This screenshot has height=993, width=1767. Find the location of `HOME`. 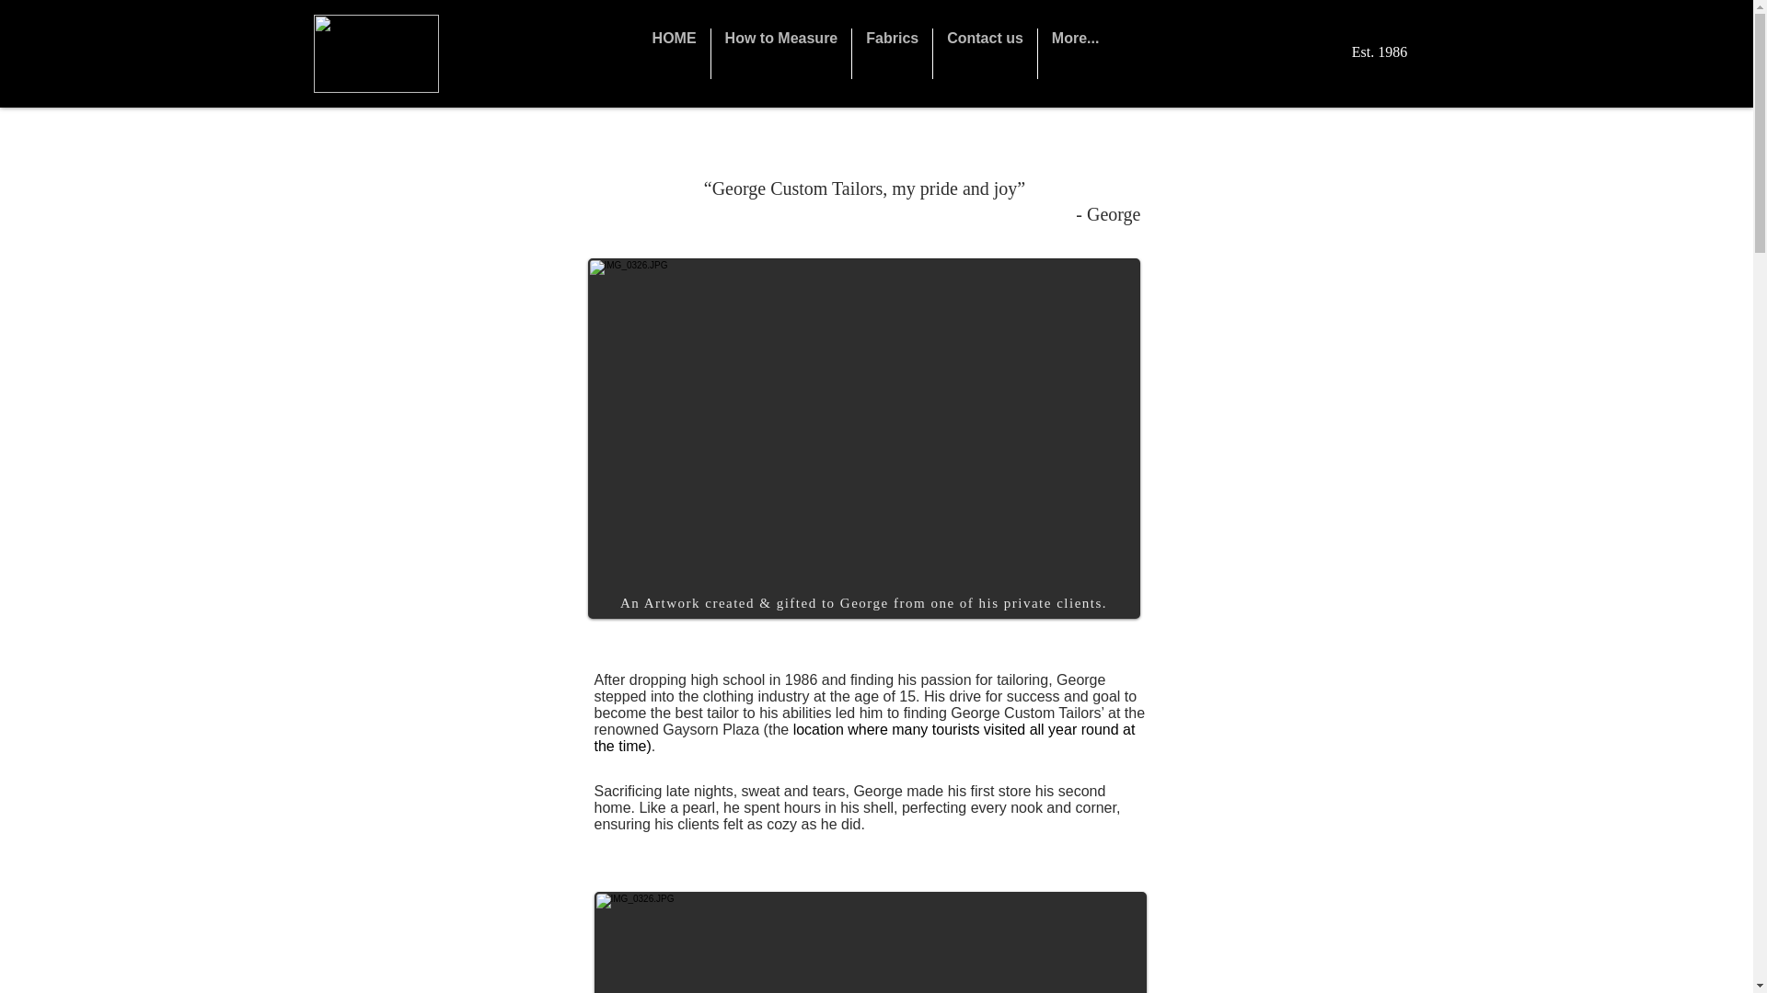

HOME is located at coordinates (674, 53).